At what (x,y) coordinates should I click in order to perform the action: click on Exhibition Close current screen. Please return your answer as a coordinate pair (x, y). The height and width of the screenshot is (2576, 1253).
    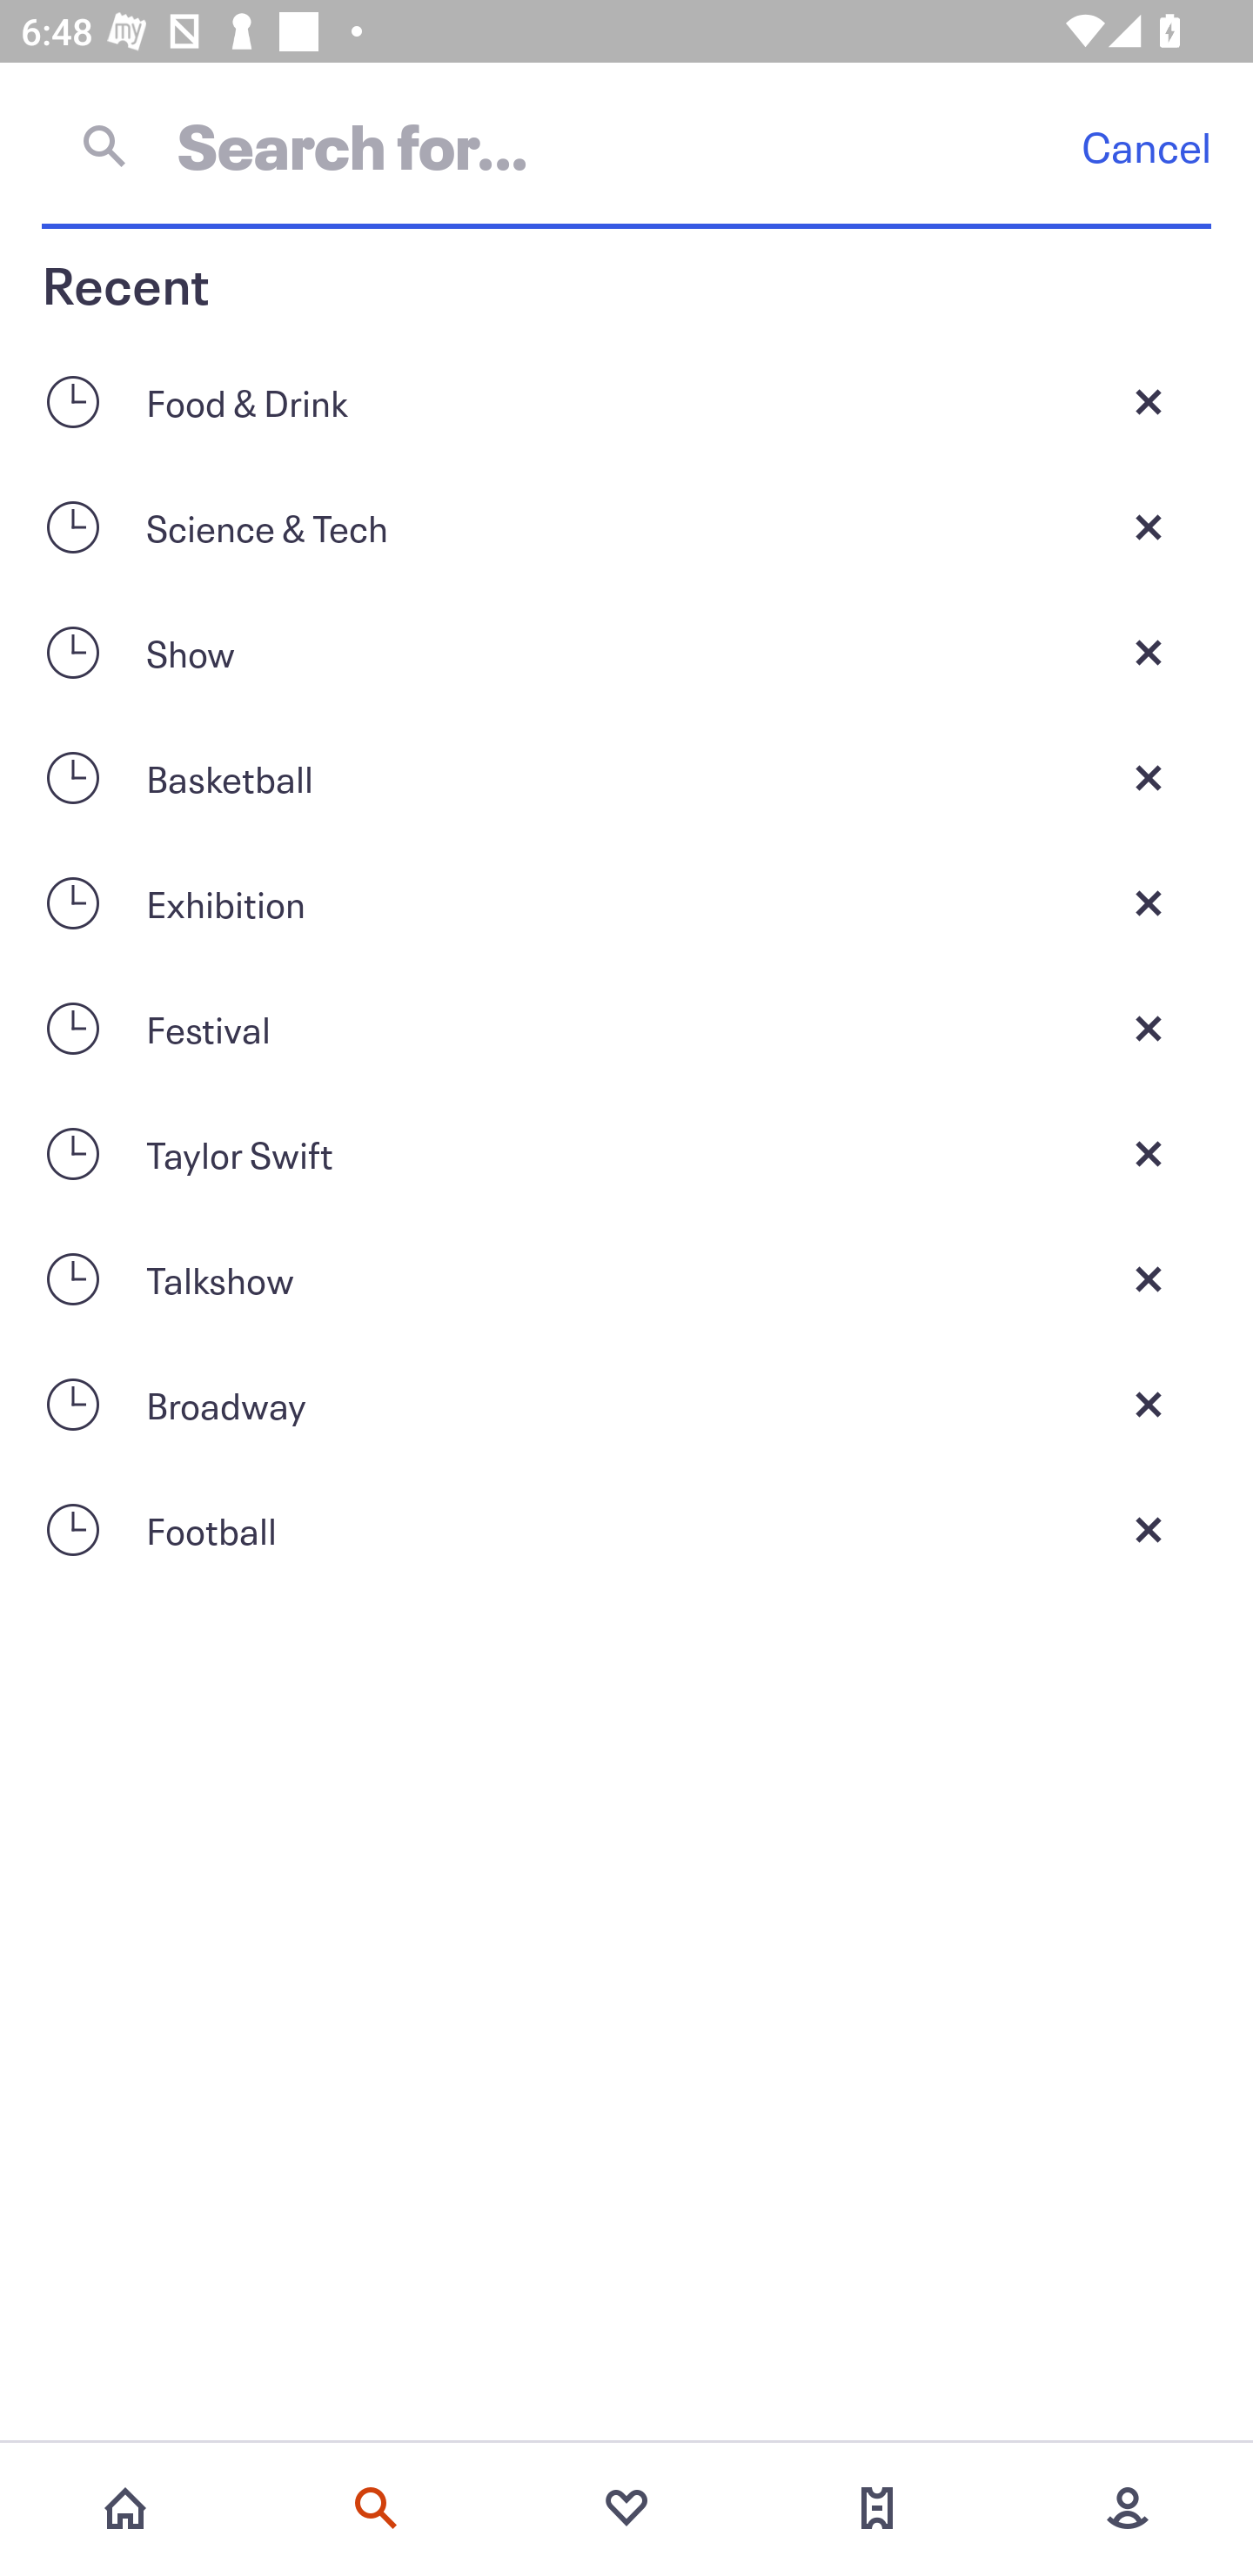
    Looking at the image, I should click on (626, 902).